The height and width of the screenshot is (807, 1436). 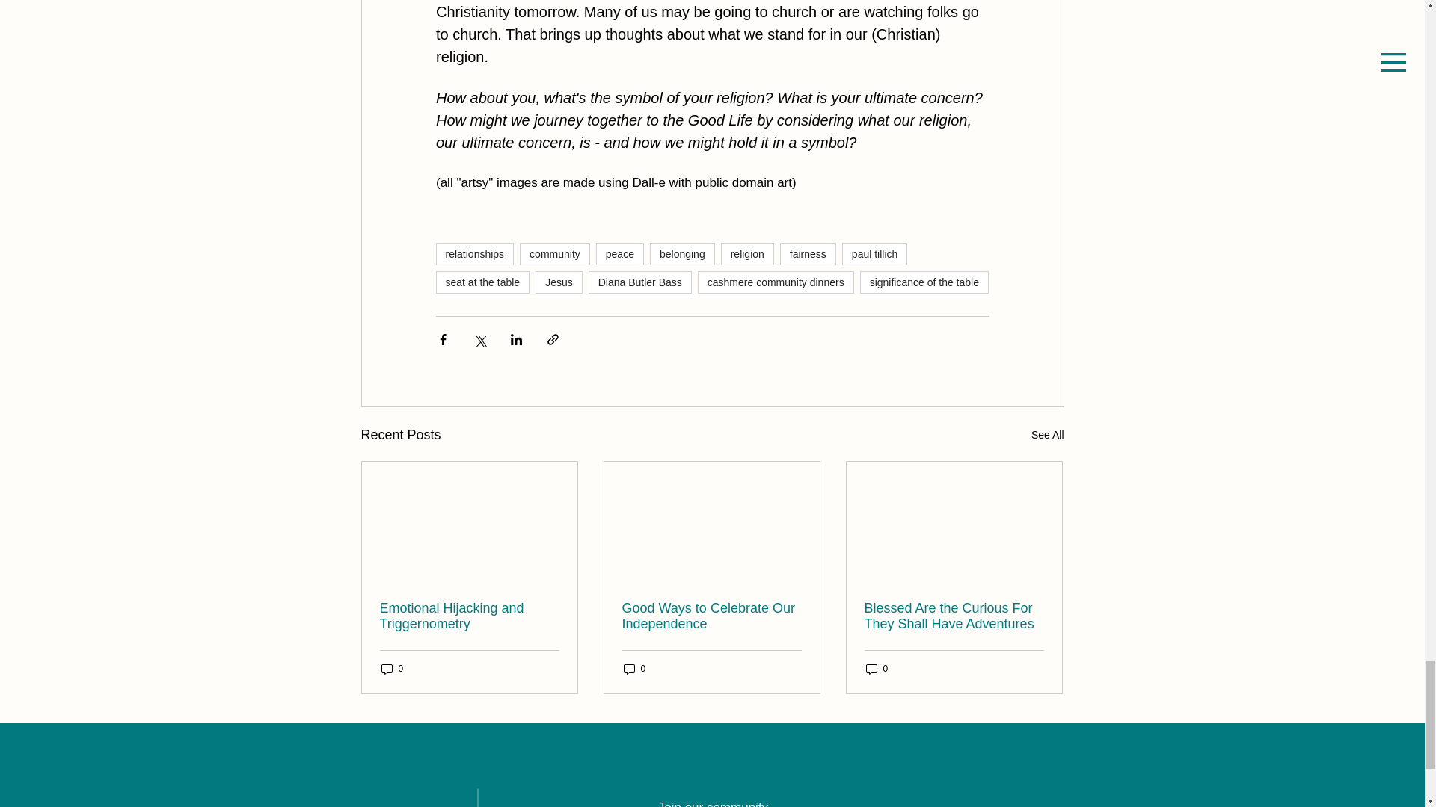 I want to click on Emotional Hijacking and Triggernometry, so click(x=470, y=616).